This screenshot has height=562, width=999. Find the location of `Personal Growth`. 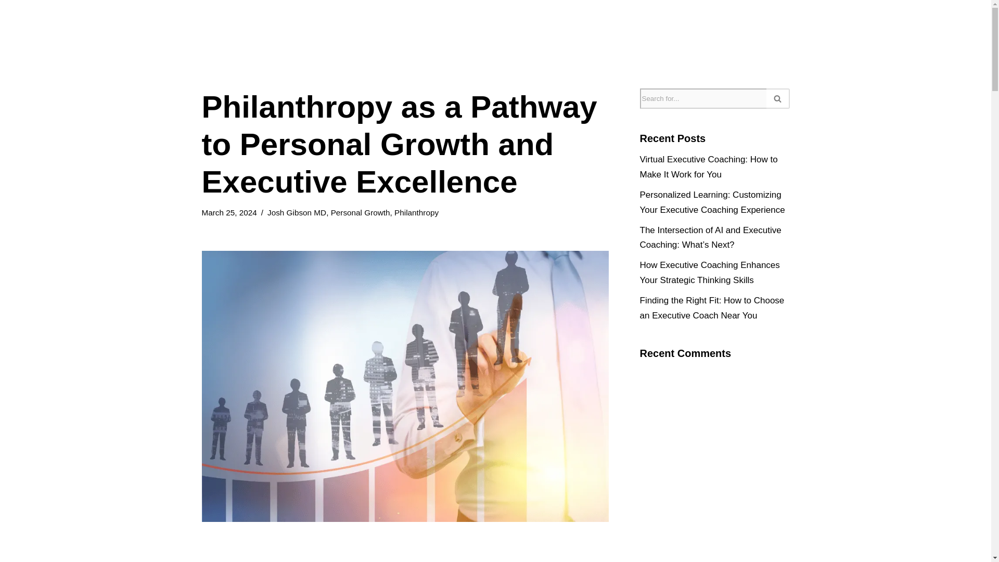

Personal Growth is located at coordinates (360, 212).